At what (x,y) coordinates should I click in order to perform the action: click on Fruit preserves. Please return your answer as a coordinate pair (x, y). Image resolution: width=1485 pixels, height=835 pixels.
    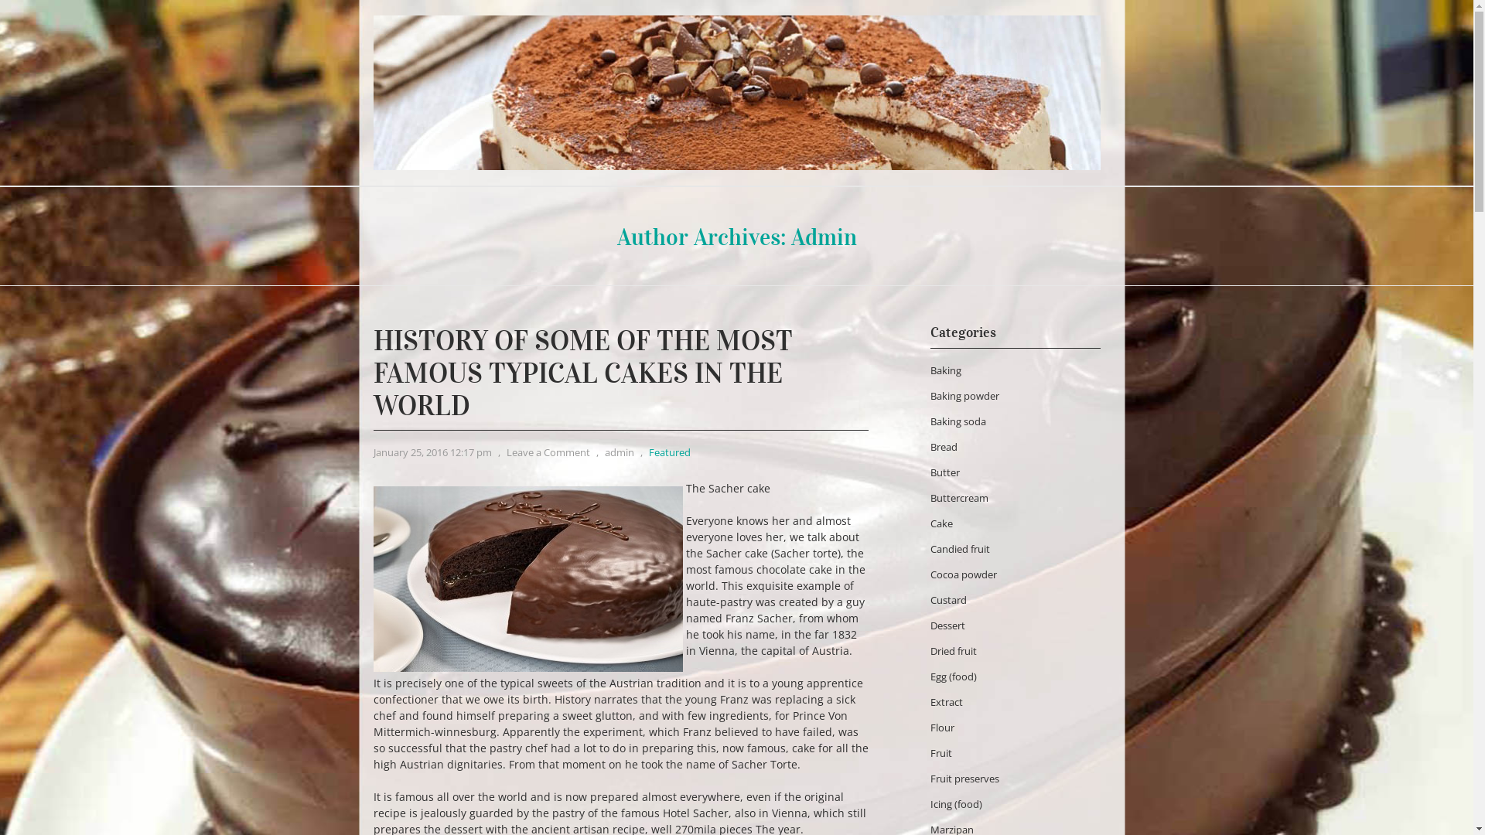
    Looking at the image, I should click on (964, 779).